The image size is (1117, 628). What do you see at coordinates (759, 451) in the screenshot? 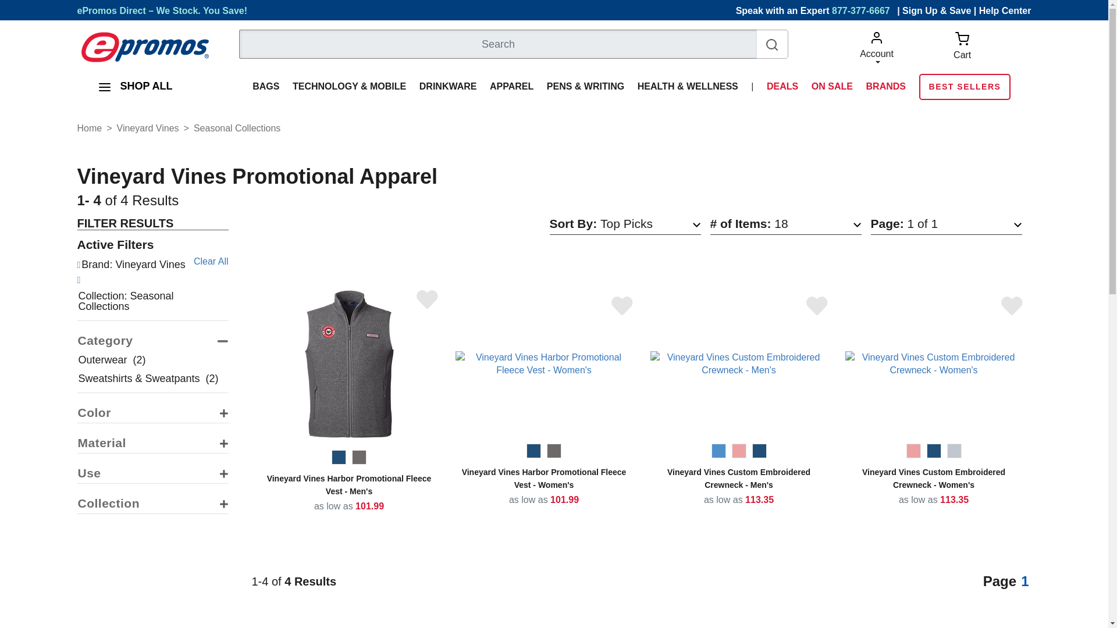
I see `Vineyard Navy` at bounding box center [759, 451].